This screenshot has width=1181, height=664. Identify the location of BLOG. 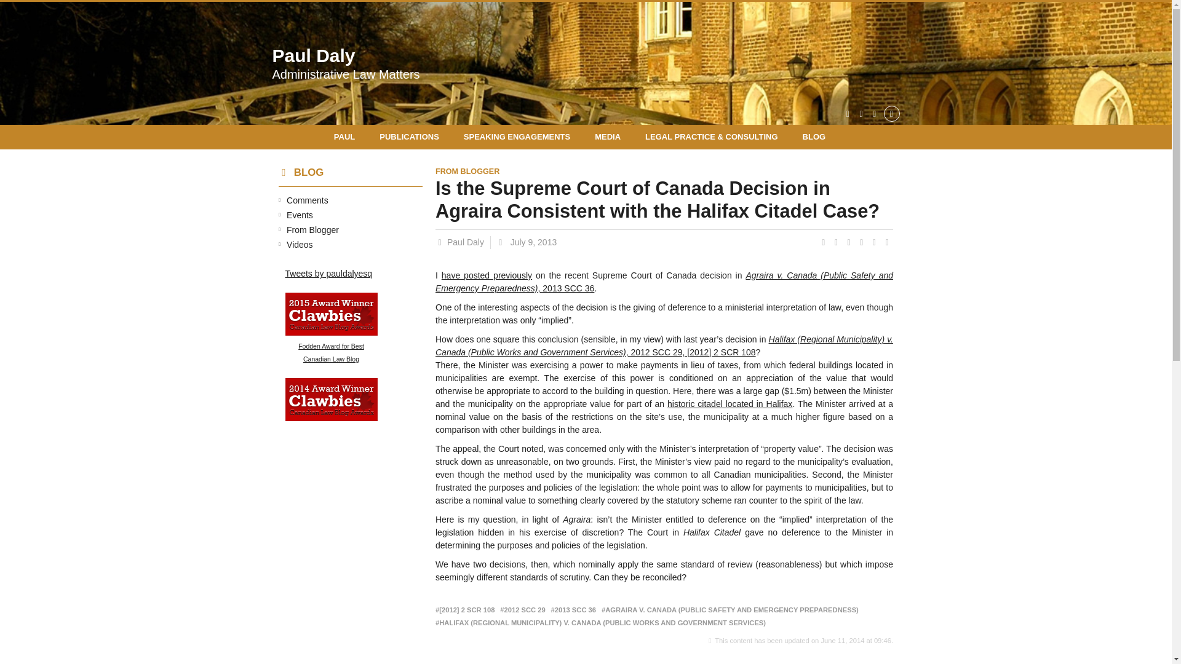
(332, 329).